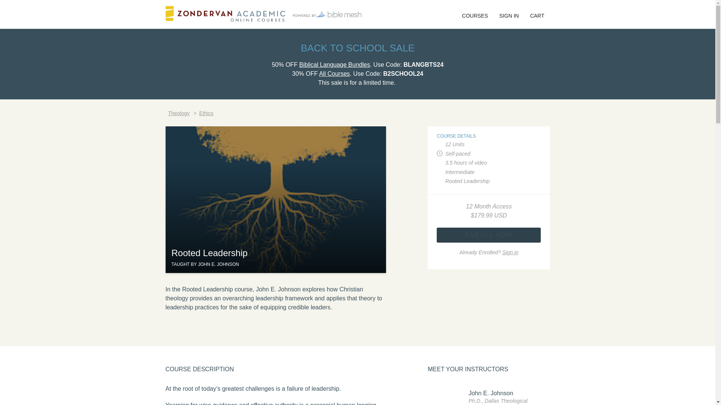 This screenshot has width=721, height=405. I want to click on All Courses, so click(334, 73).